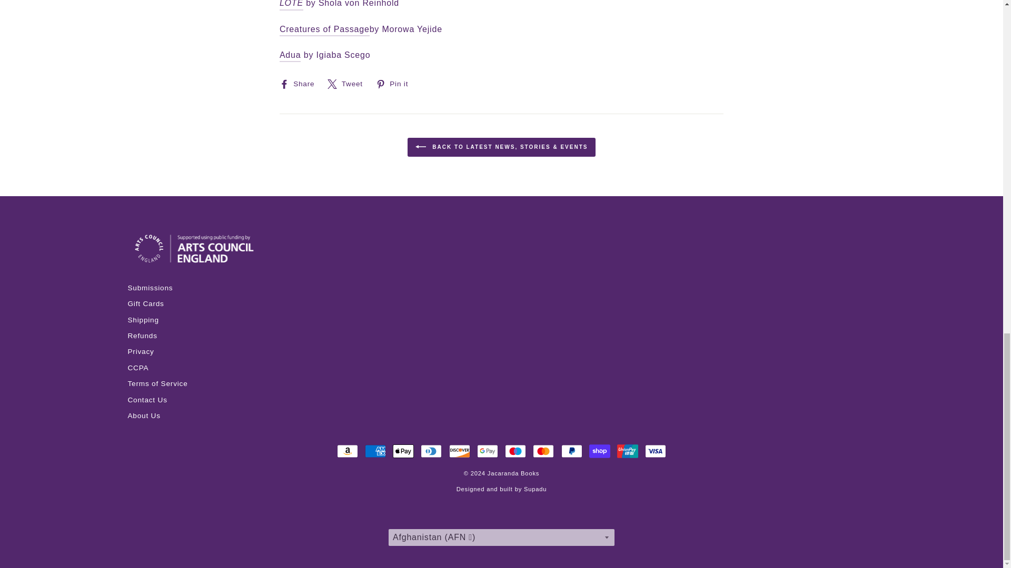 The width and height of the screenshot is (1011, 568). I want to click on Pin on Pinterest, so click(396, 84).